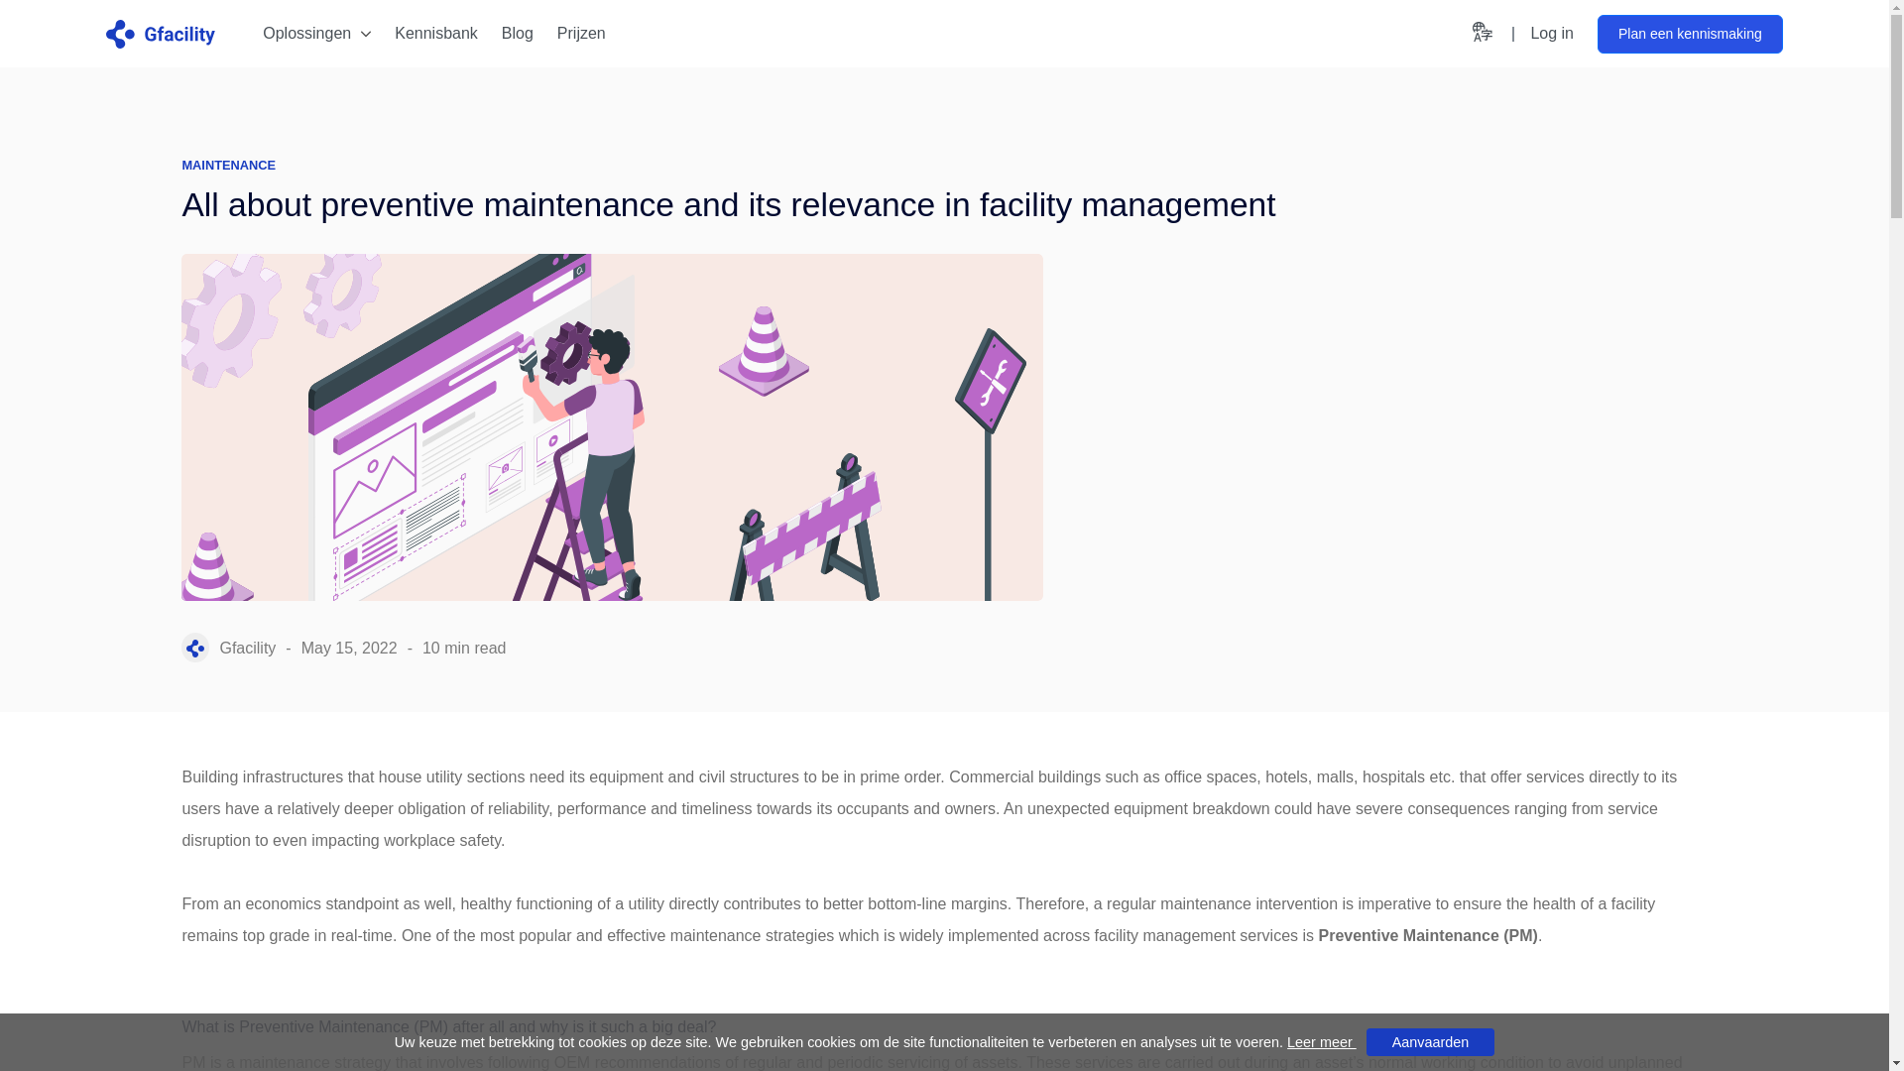  I want to click on Plan een kennismaking, so click(1690, 33).